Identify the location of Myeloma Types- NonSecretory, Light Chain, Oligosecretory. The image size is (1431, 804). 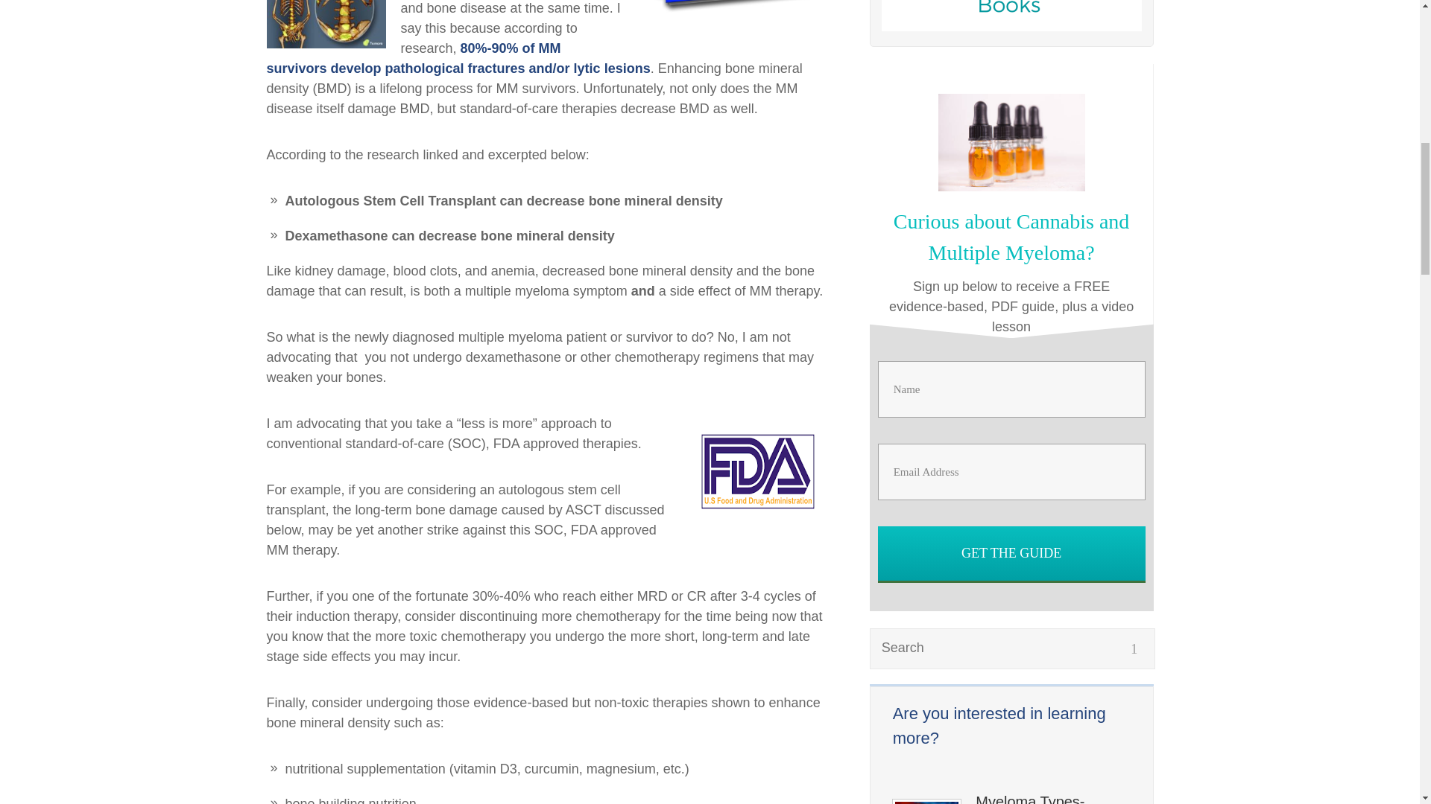
(1052, 798).